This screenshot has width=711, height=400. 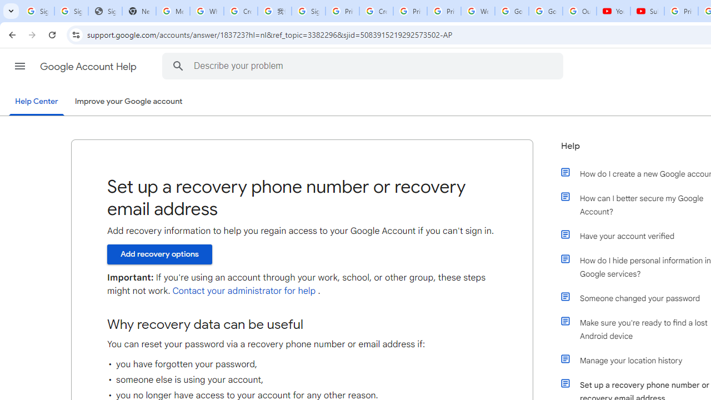 What do you see at coordinates (37, 102) in the screenshot?
I see `Help Center` at bounding box center [37, 102].